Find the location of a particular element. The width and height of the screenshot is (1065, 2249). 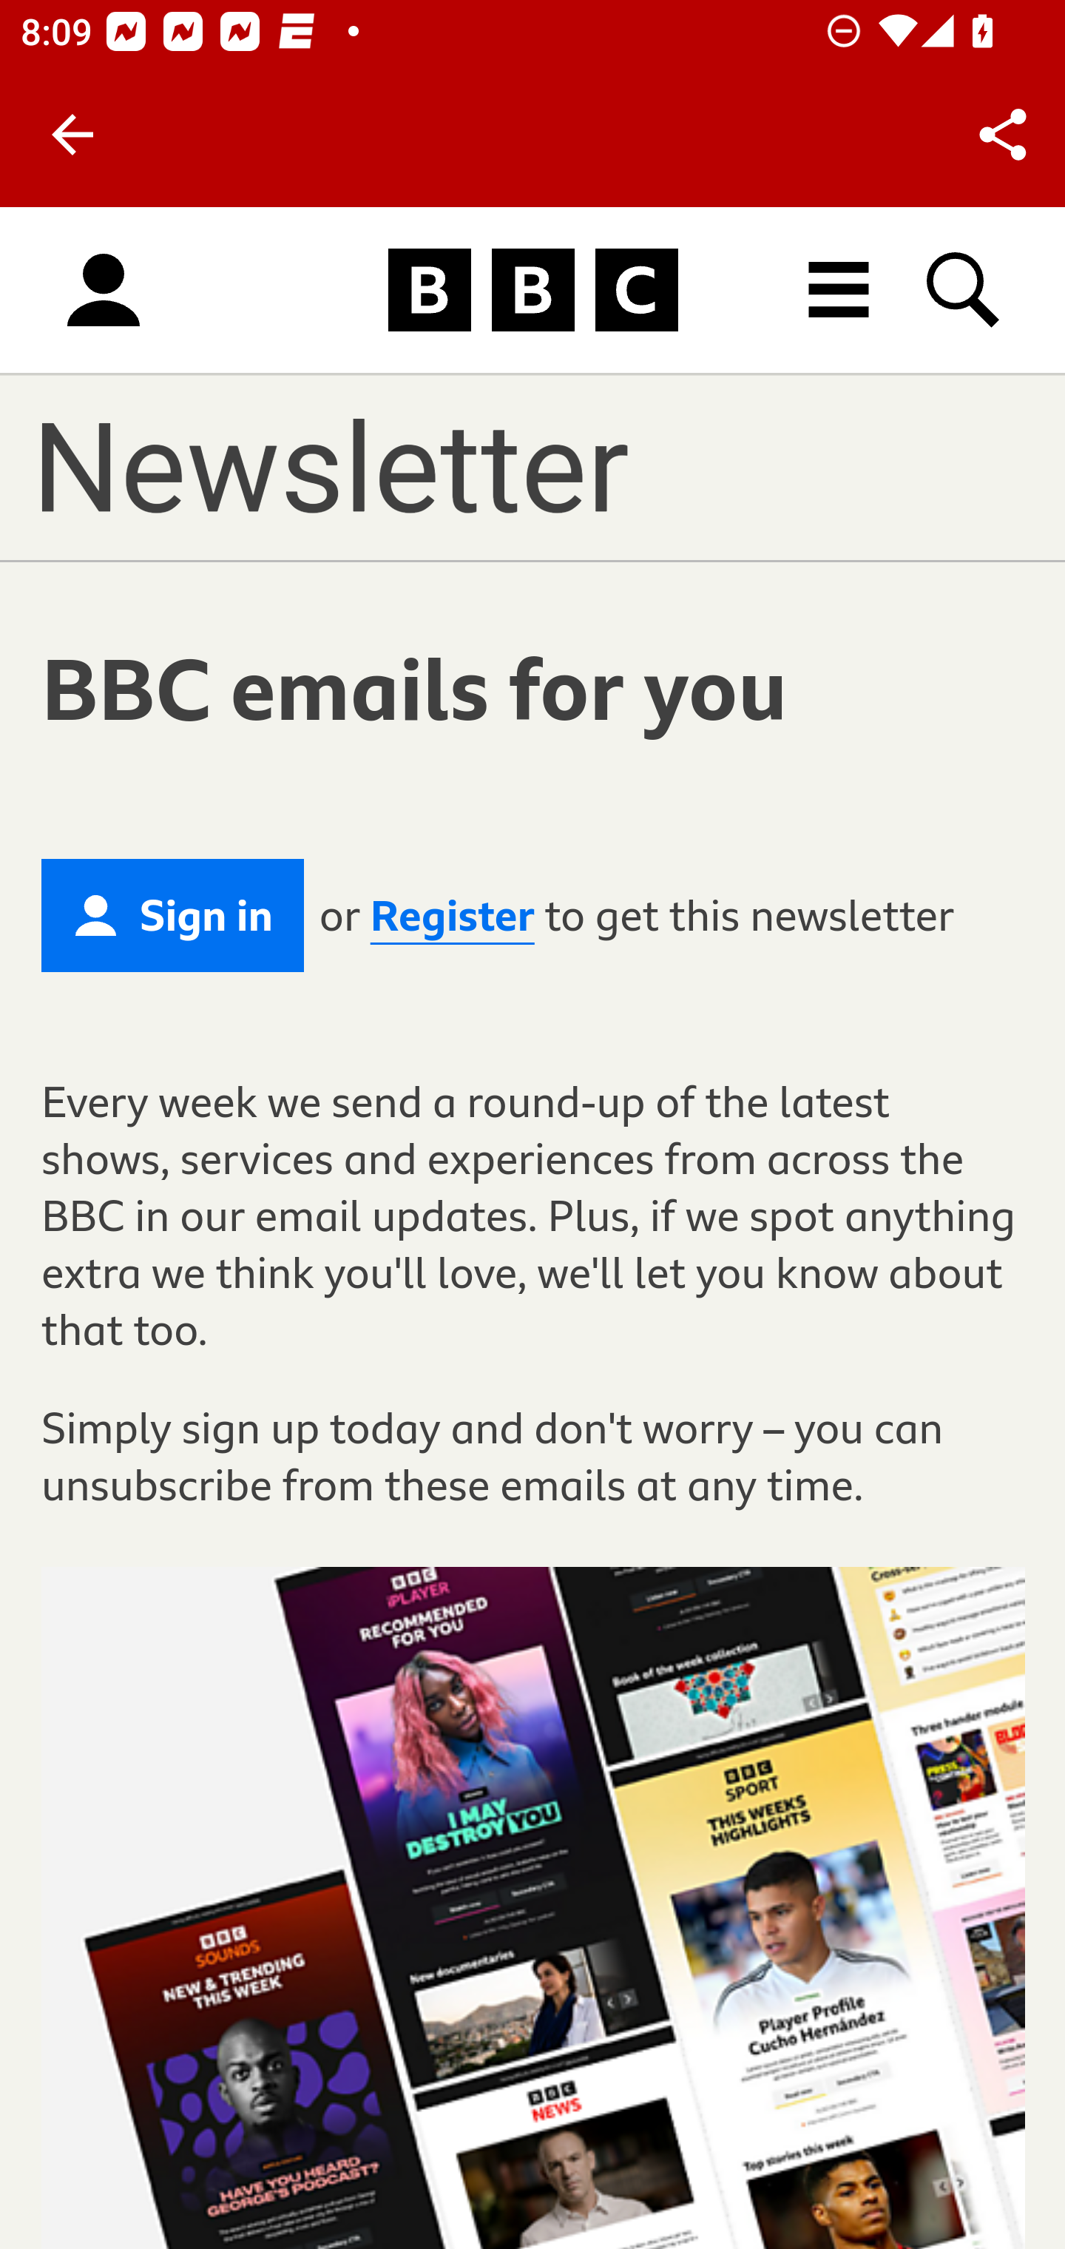

Back is located at coordinates (72, 135).